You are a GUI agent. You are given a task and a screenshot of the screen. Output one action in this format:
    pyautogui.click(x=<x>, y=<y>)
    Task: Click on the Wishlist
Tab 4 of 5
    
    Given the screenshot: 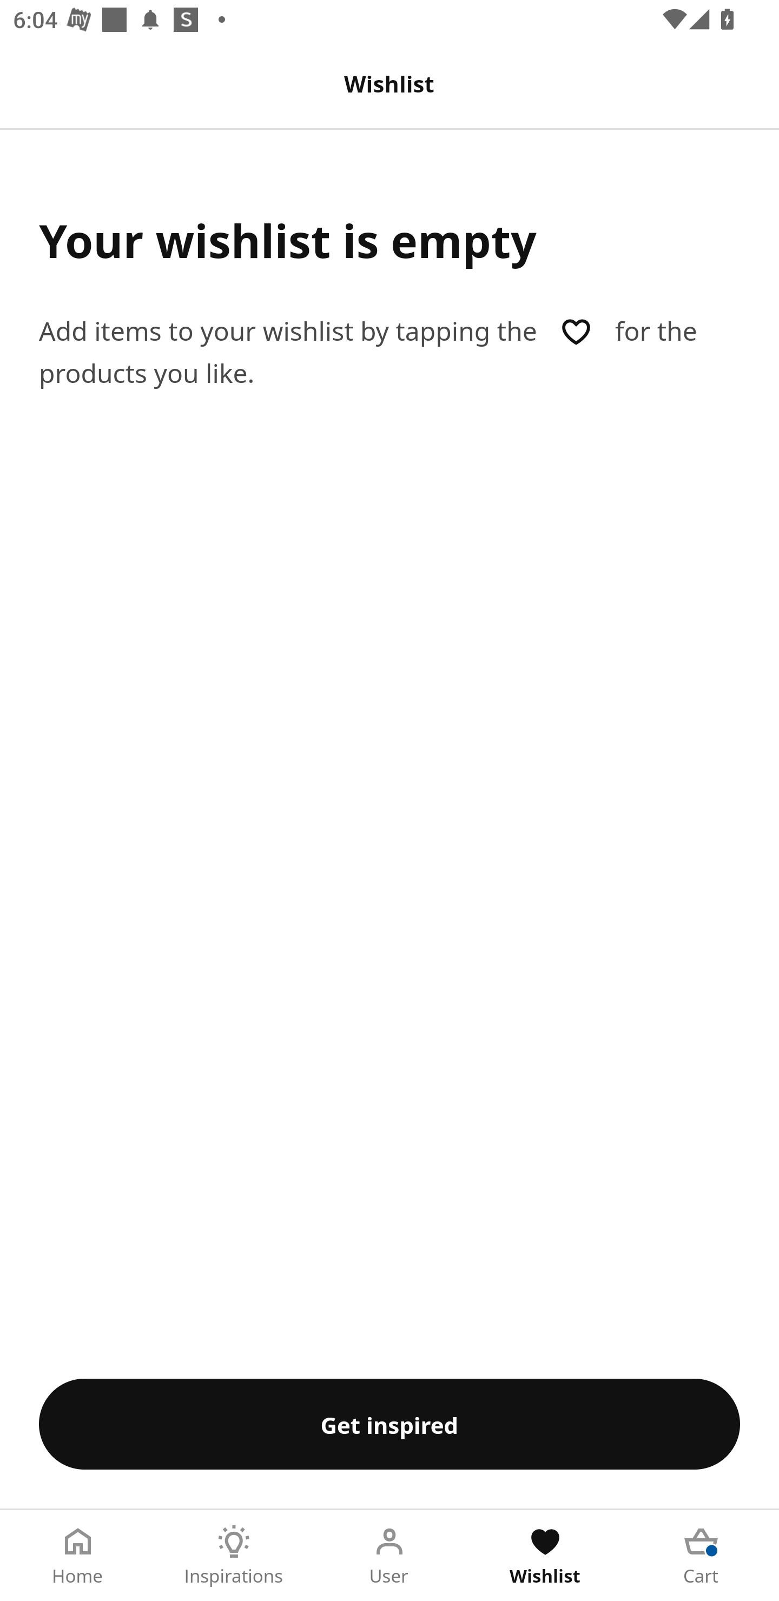 What is the action you would take?
    pyautogui.click(x=545, y=1556)
    